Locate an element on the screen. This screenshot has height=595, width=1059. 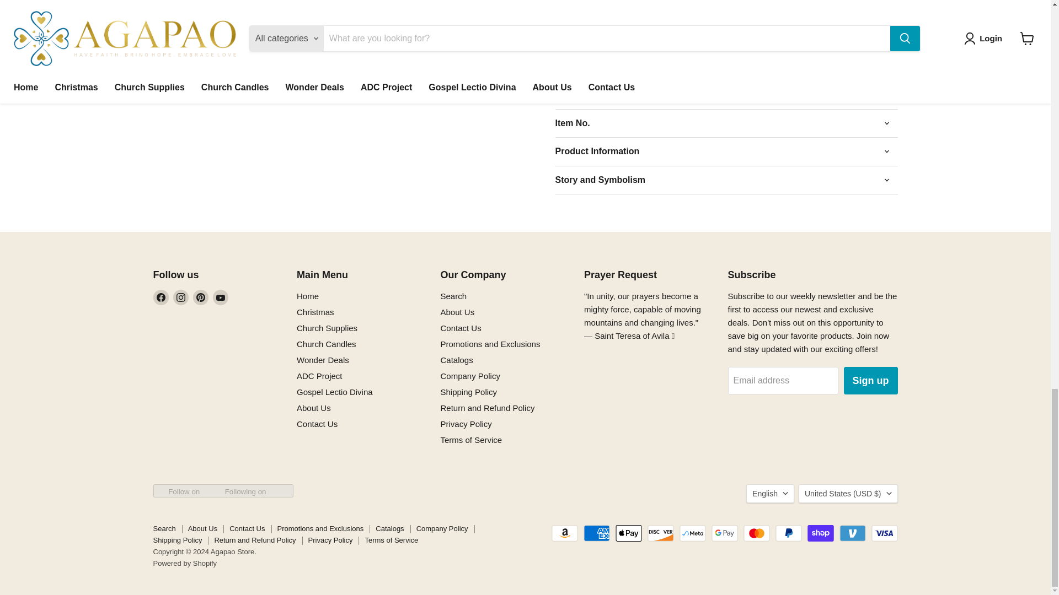
Instagram is located at coordinates (181, 297).